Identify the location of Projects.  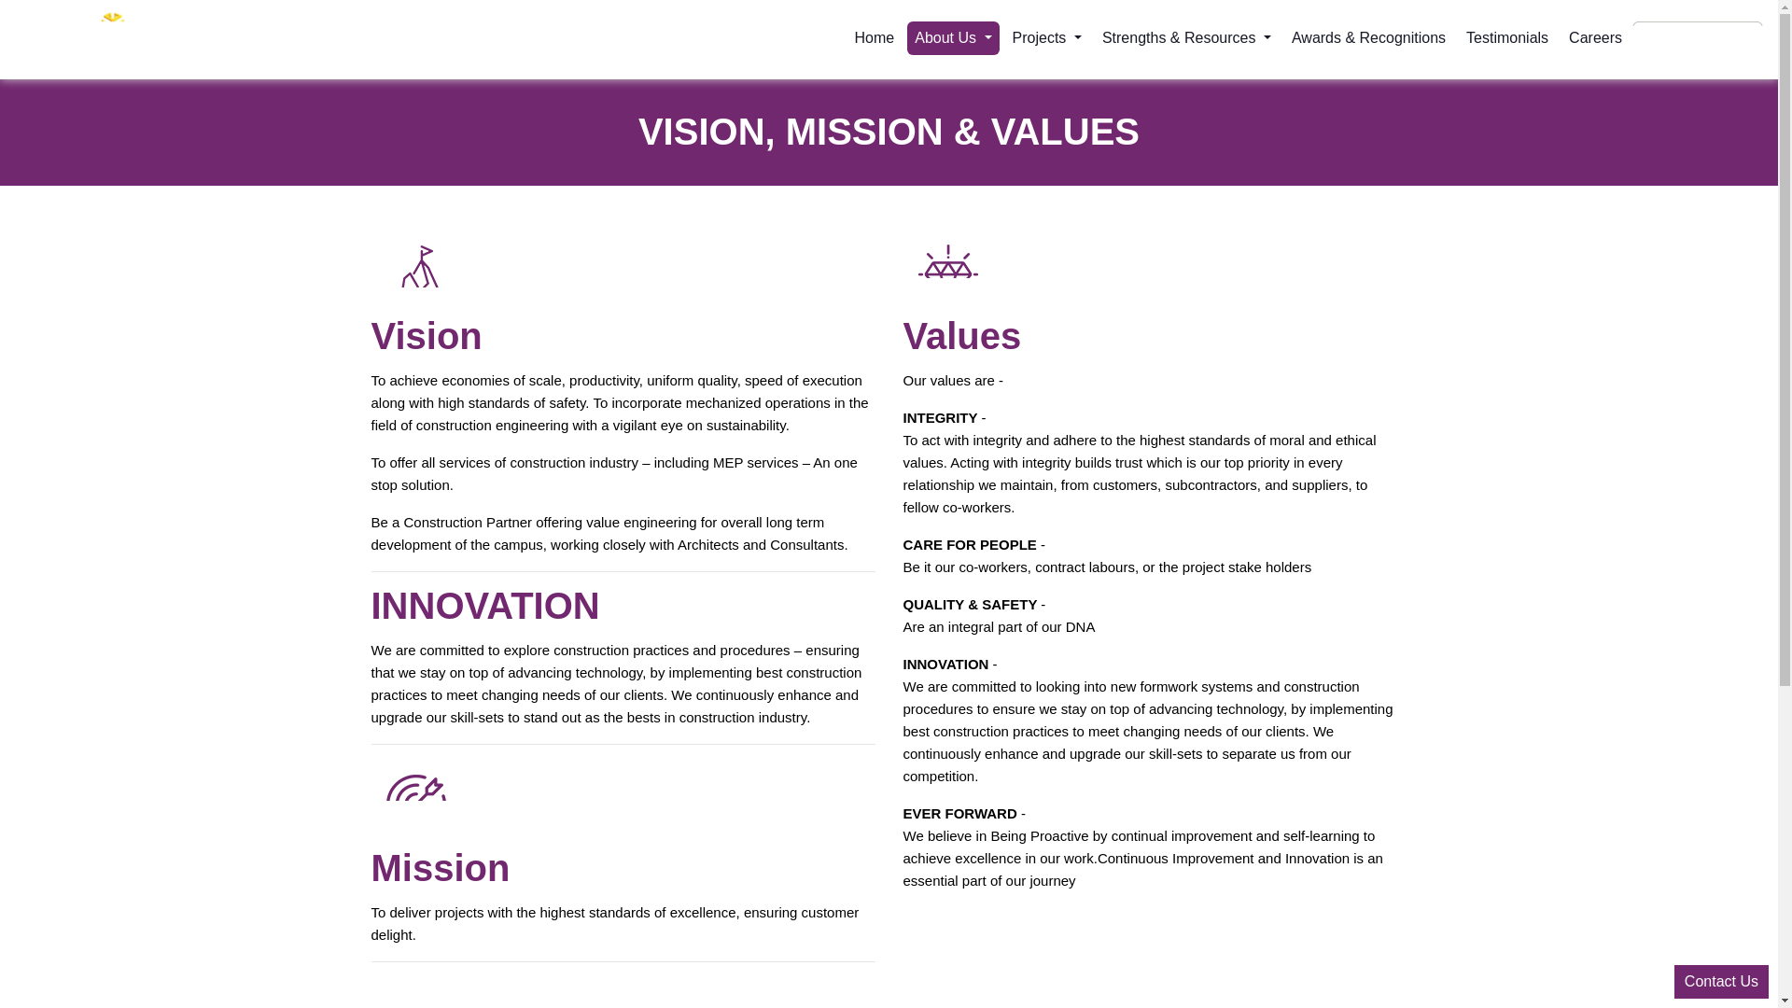
(1047, 37).